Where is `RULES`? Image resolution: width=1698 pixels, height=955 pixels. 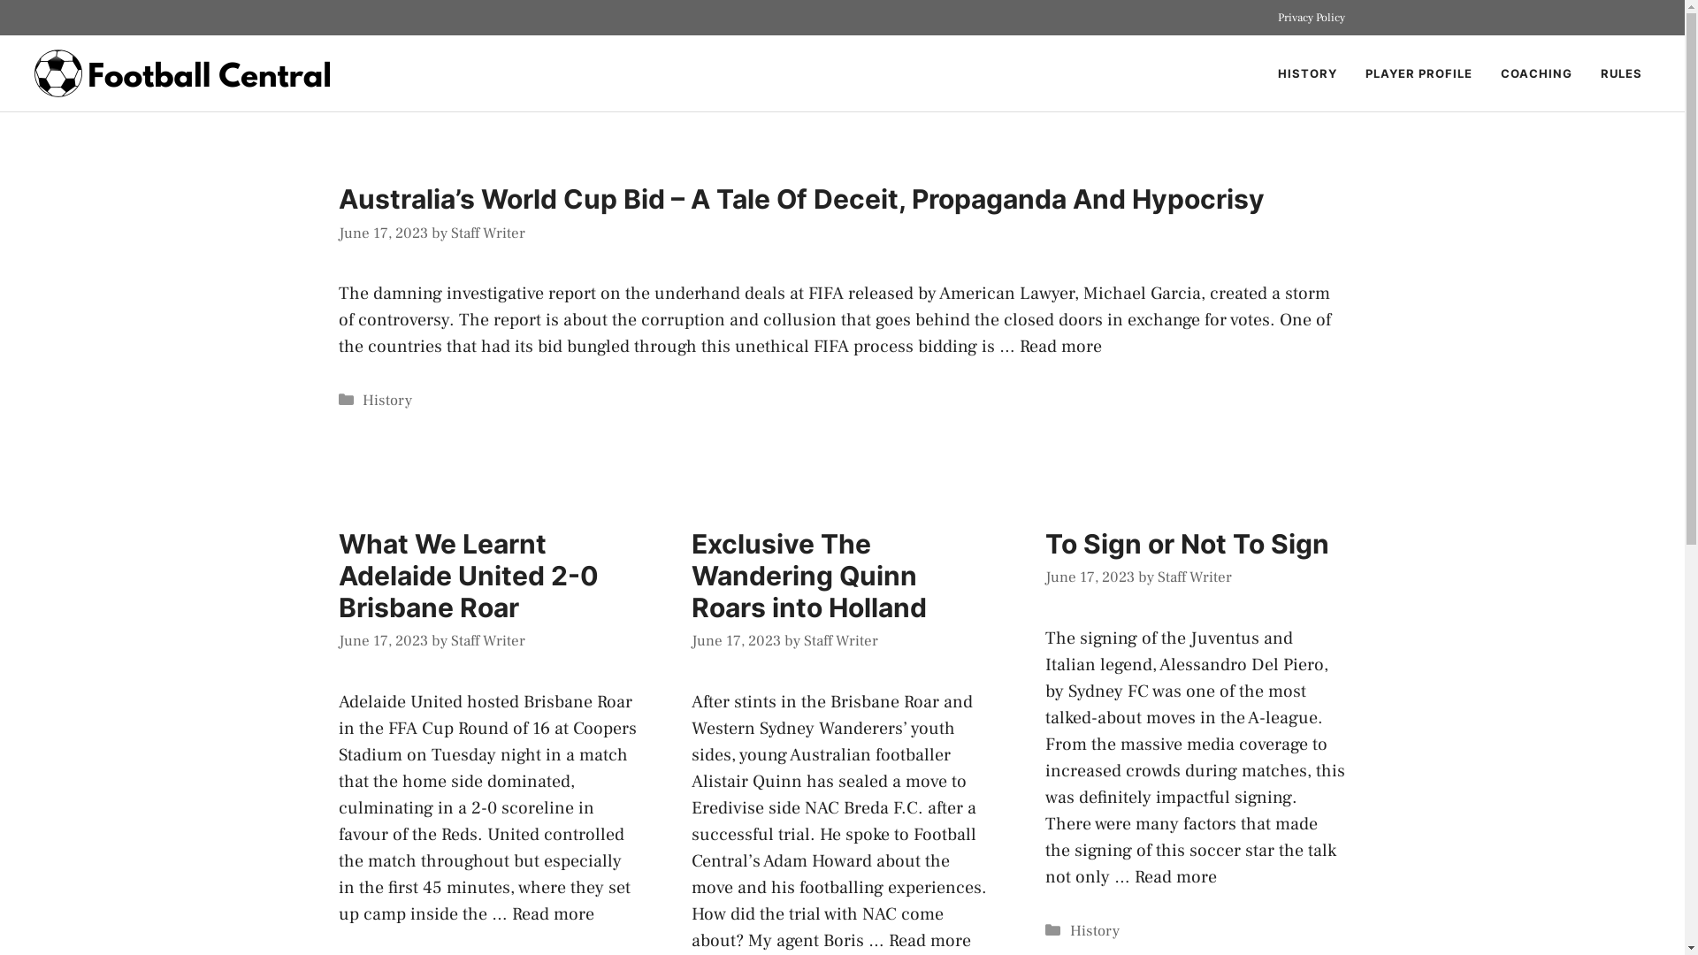 RULES is located at coordinates (1622, 73).